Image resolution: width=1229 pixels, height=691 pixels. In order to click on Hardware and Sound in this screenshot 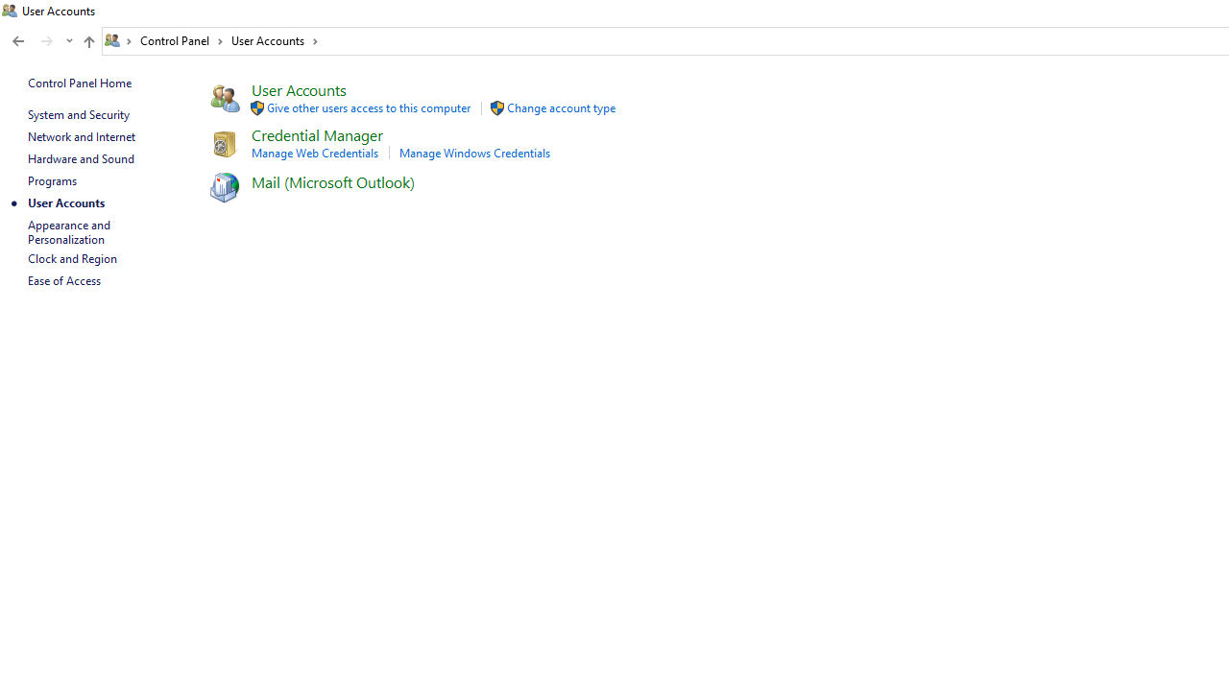, I will do `click(81, 157)`.